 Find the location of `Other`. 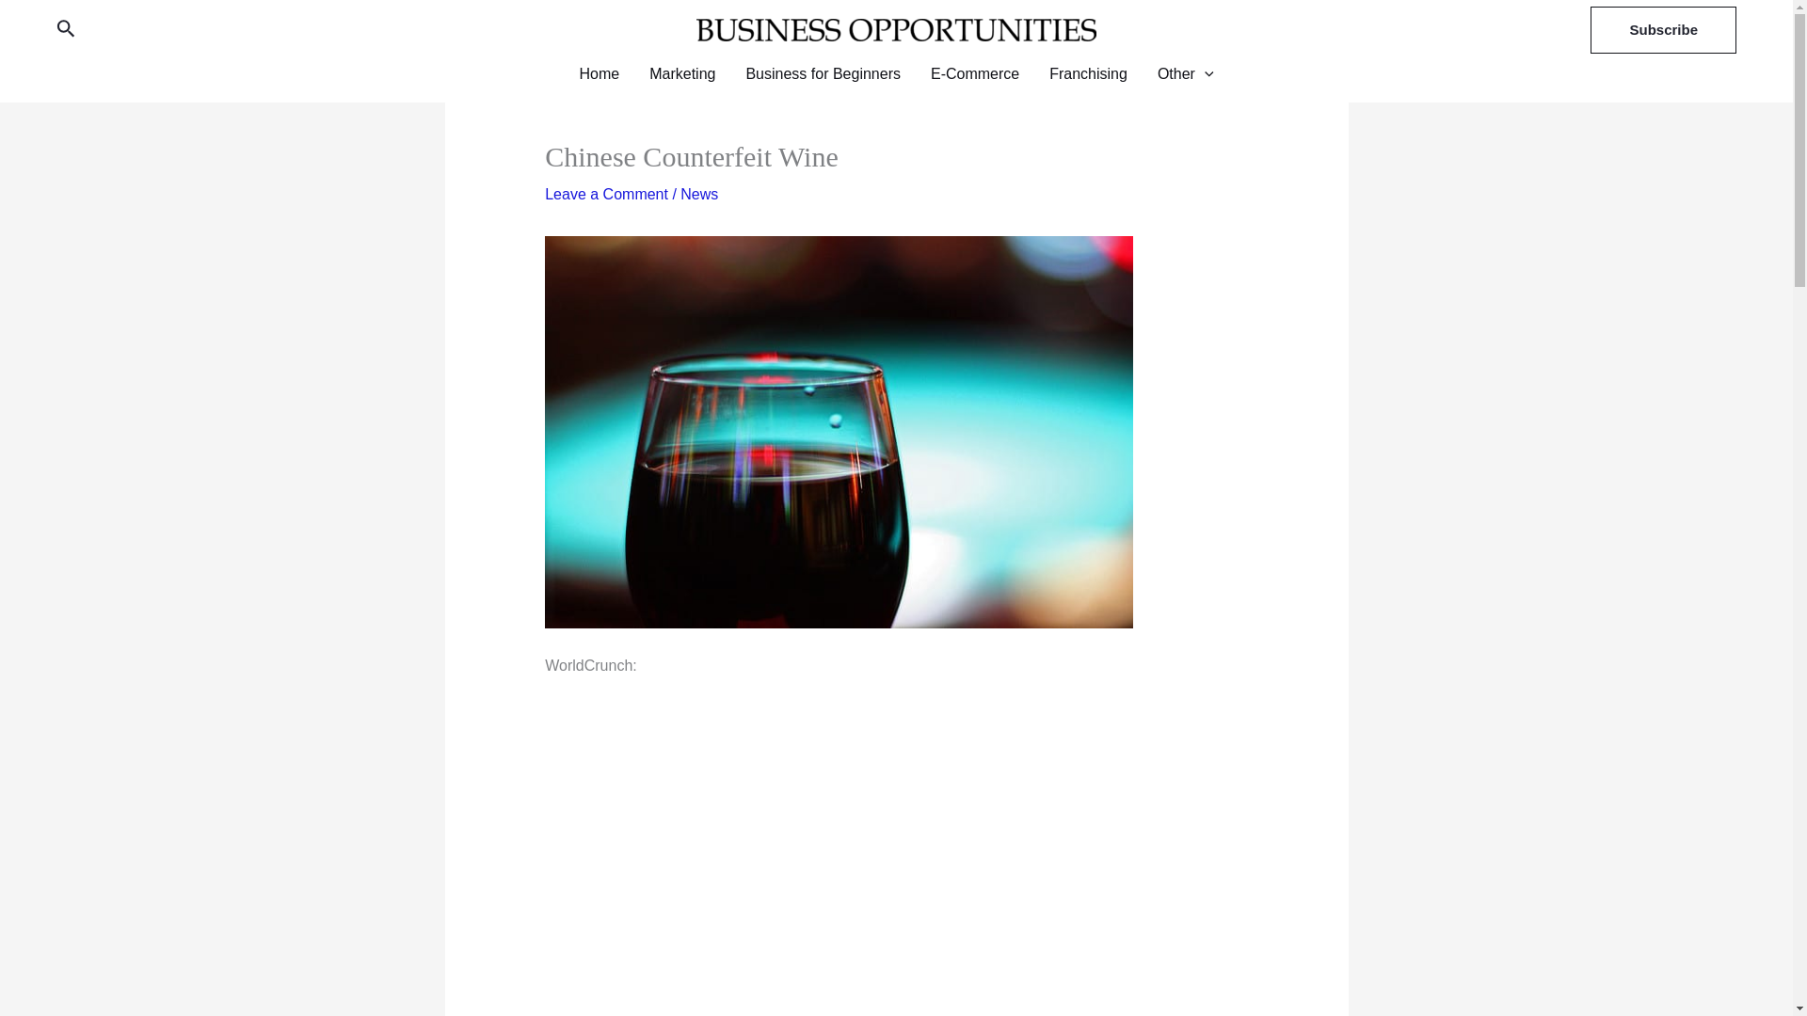

Other is located at coordinates (1185, 73).